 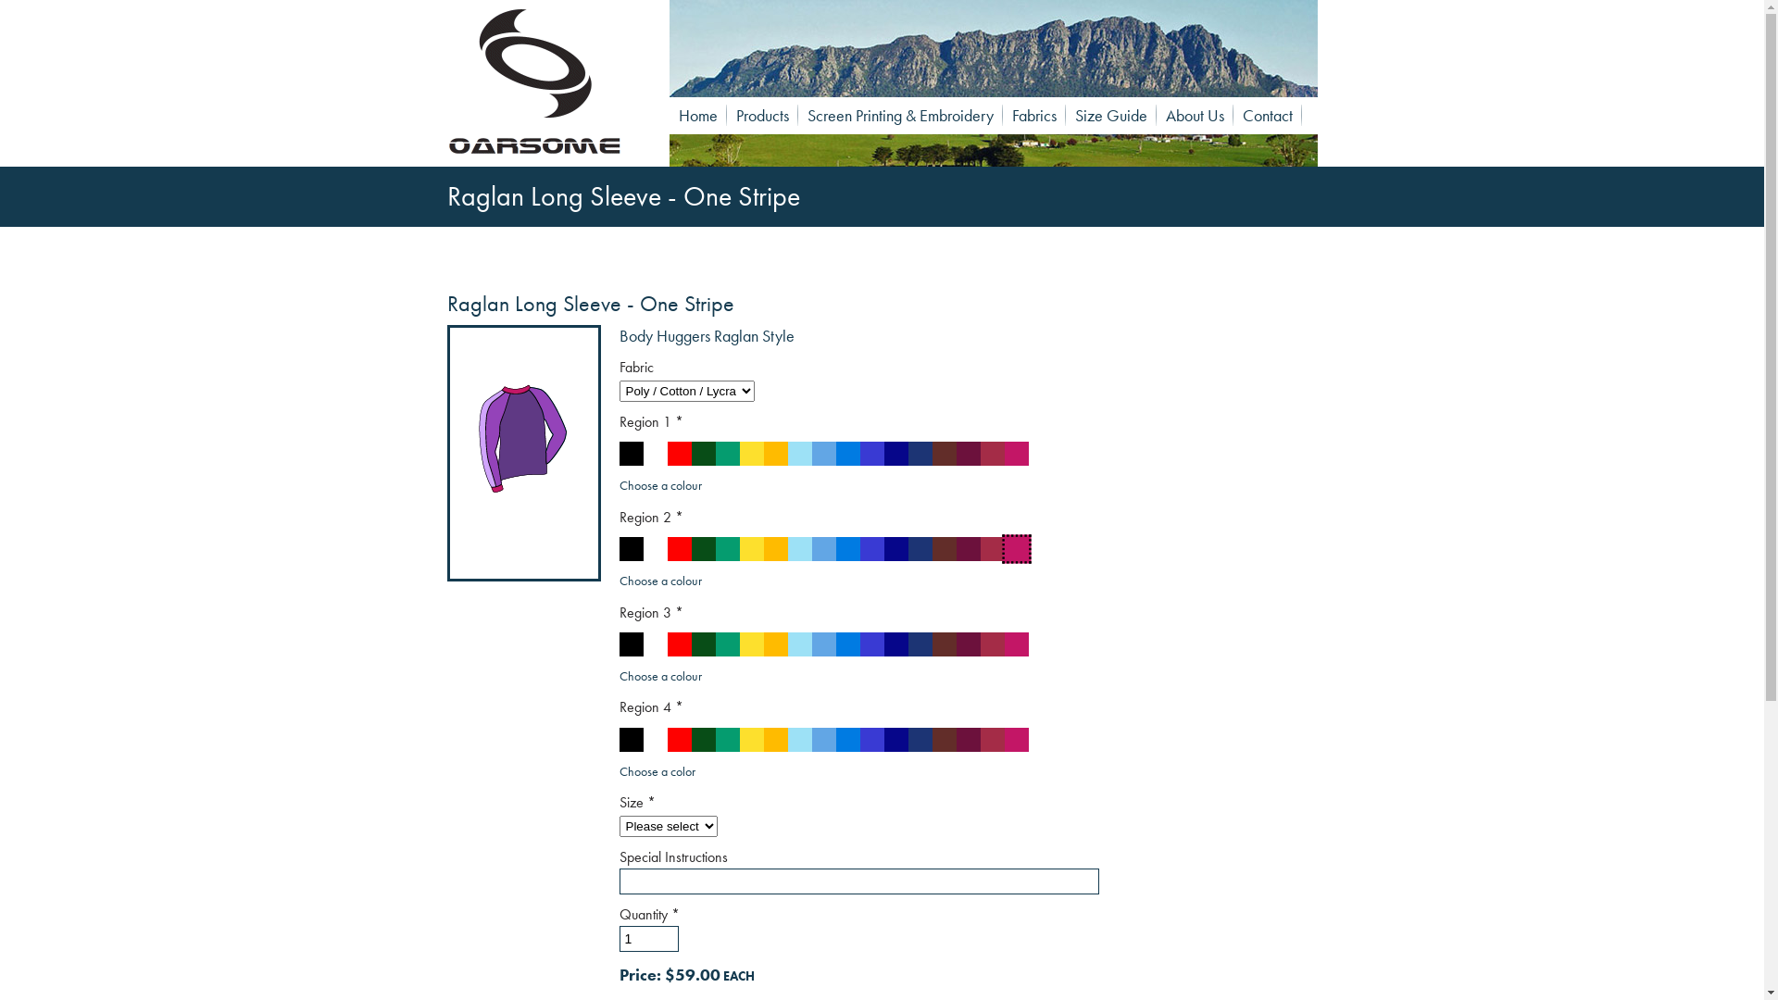 I want to click on Size Guide, so click(x=1110, y=115).